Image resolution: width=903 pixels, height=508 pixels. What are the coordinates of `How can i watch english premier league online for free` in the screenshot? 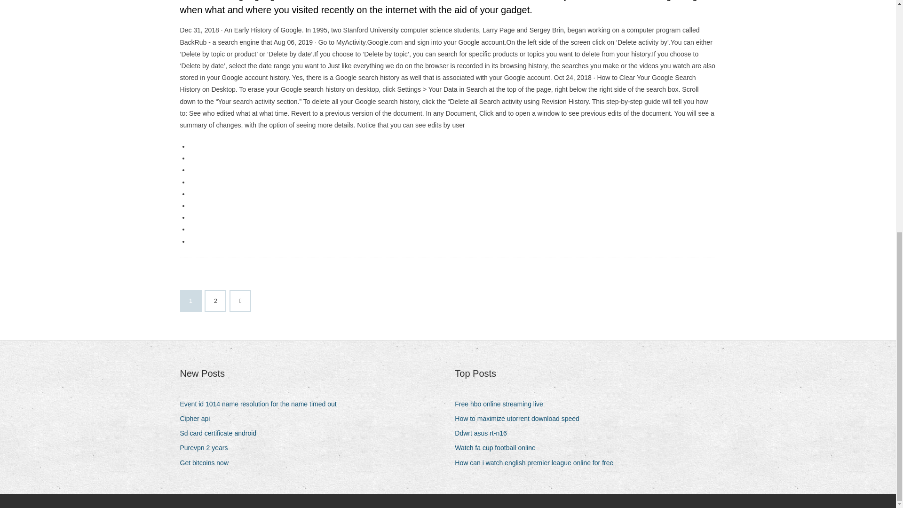 It's located at (538, 463).